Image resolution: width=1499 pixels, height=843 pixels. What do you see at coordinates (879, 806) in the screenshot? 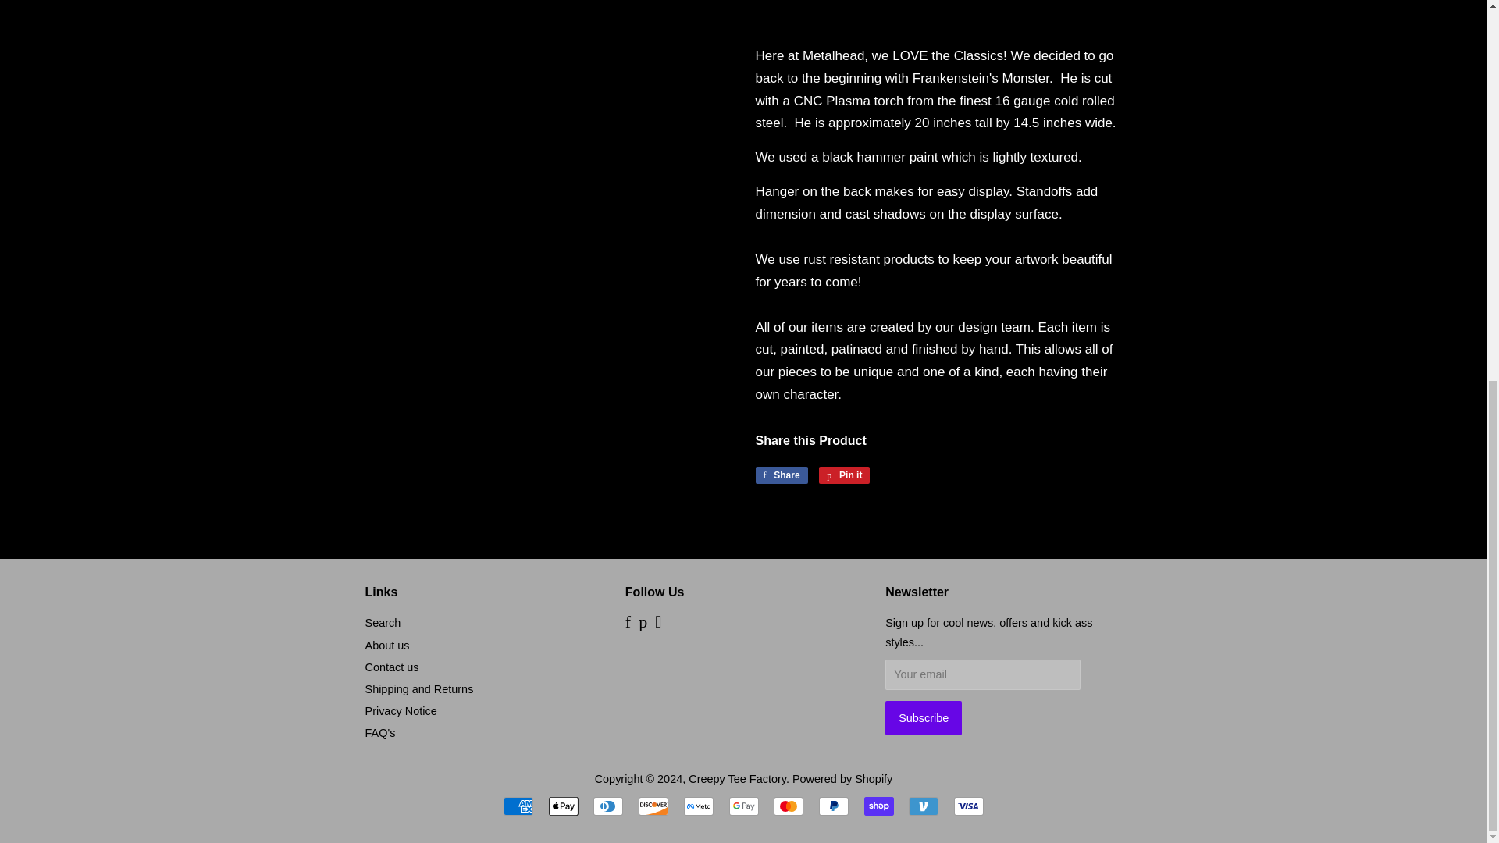
I see `Shop Pay` at bounding box center [879, 806].